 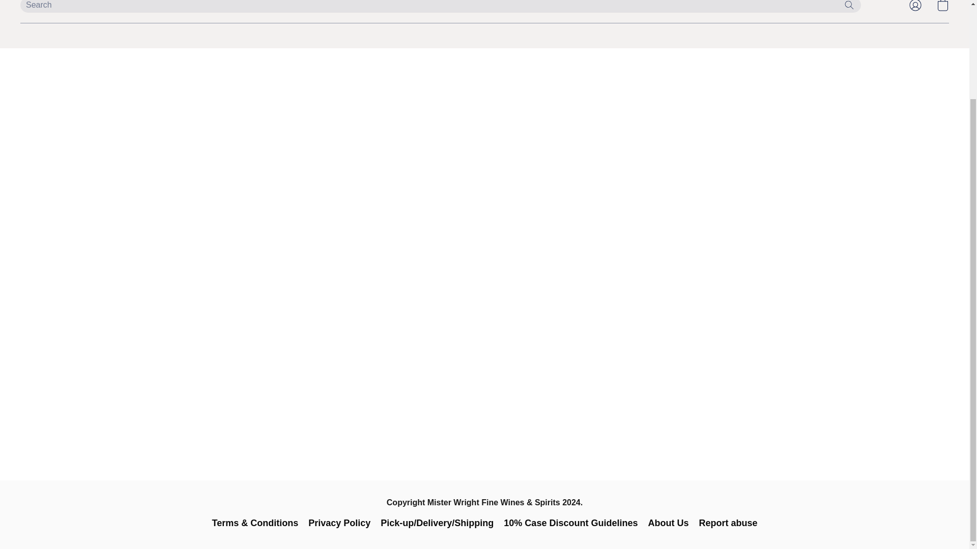 What do you see at coordinates (668, 523) in the screenshot?
I see `About Us` at bounding box center [668, 523].